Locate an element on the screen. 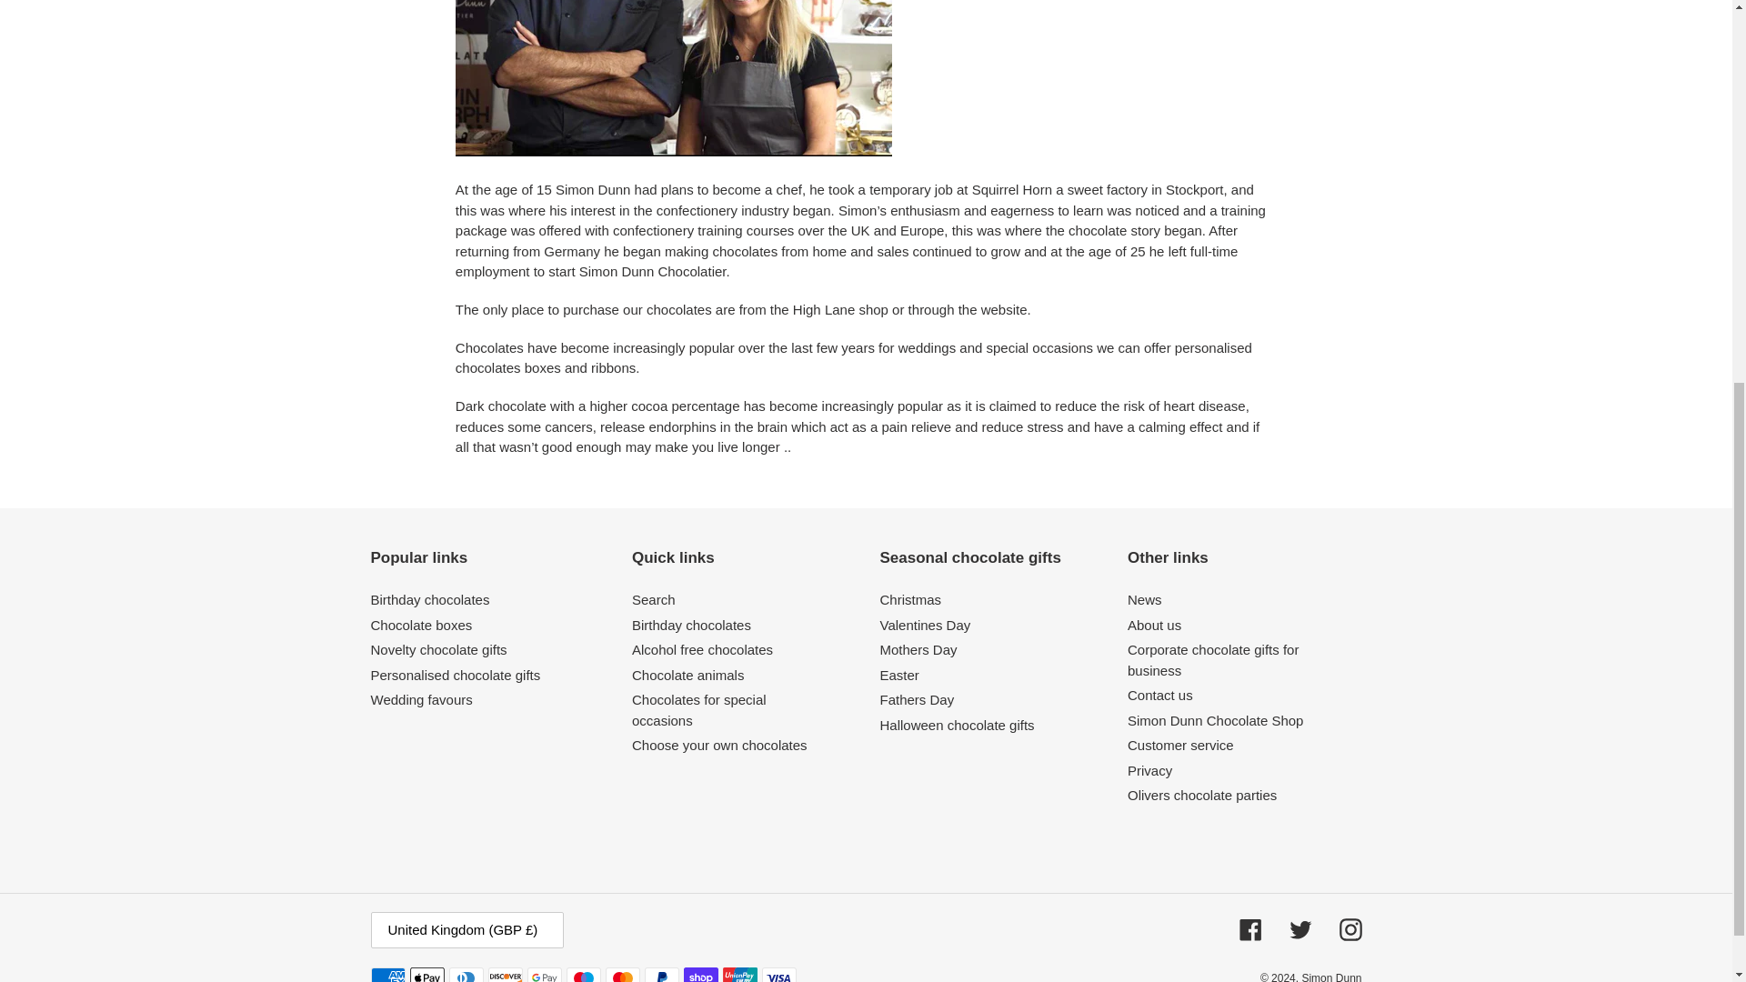 This screenshot has height=982, width=1746. Novelty chocolate gifts is located at coordinates (438, 649).